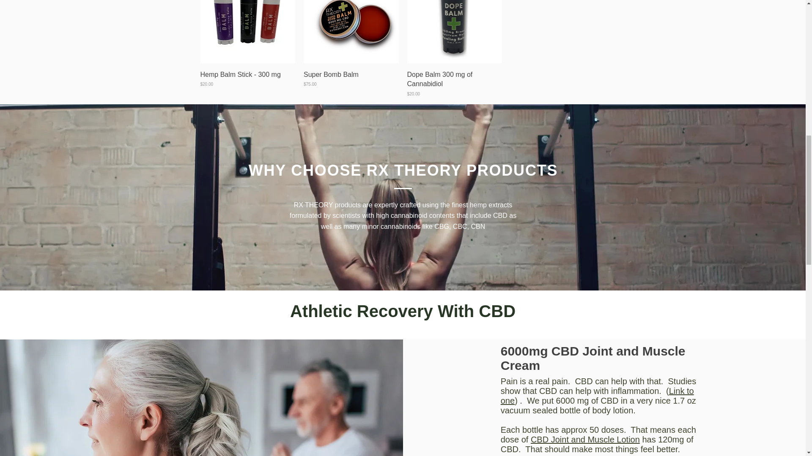  Describe the element at coordinates (351, 32) in the screenshot. I see `6000 mg` at that location.